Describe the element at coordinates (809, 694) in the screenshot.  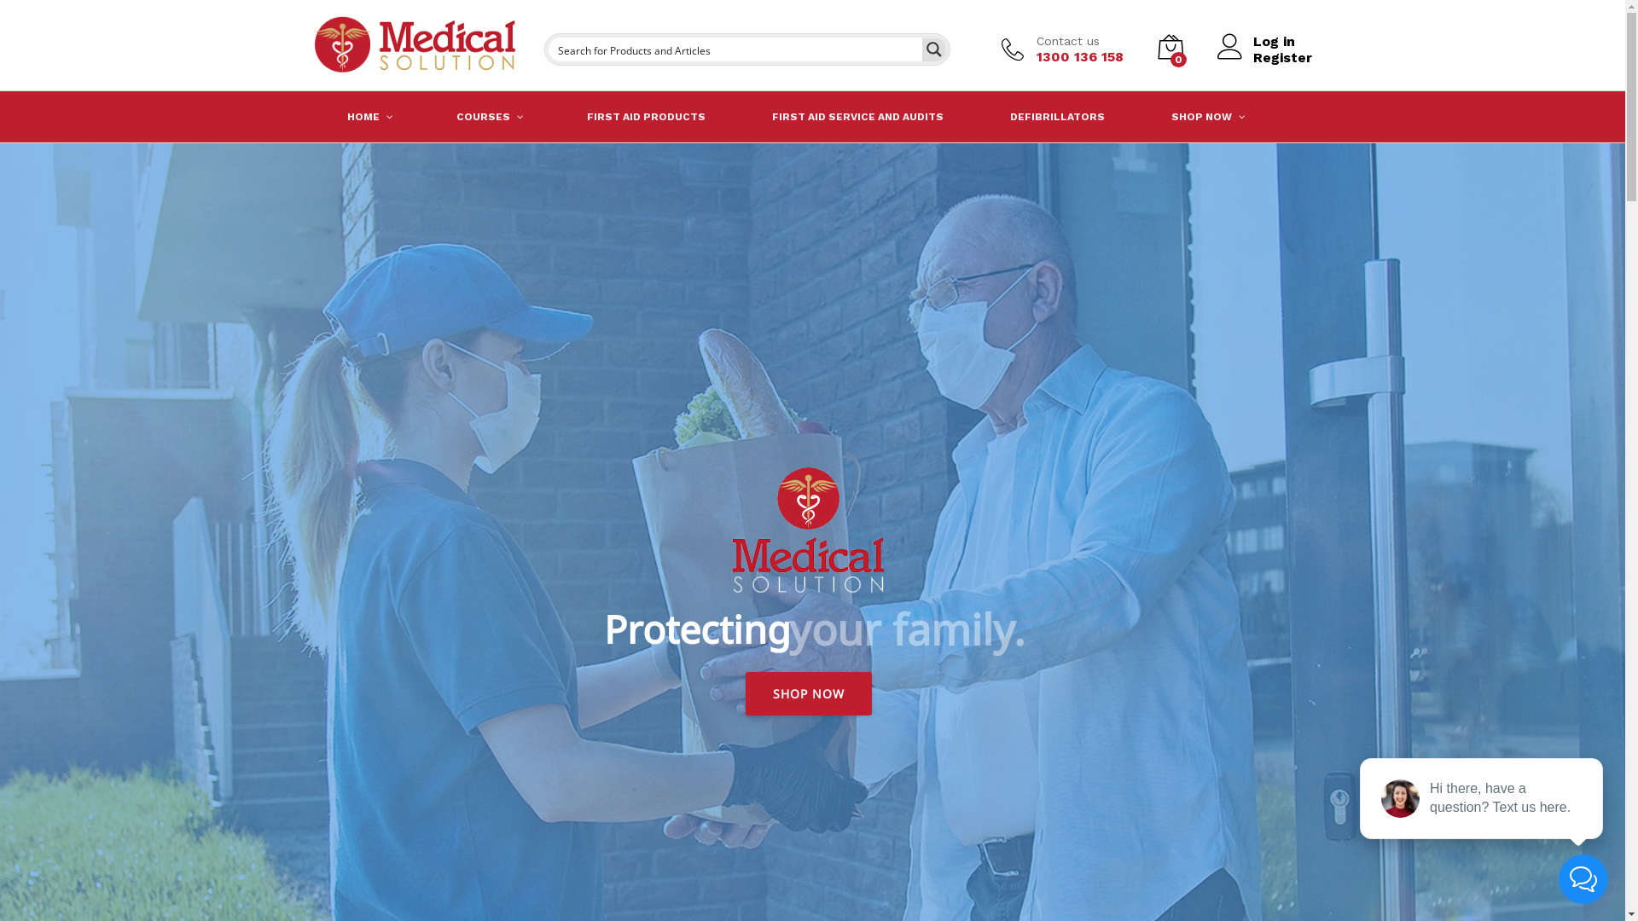
I see `SHOP NOW` at that location.